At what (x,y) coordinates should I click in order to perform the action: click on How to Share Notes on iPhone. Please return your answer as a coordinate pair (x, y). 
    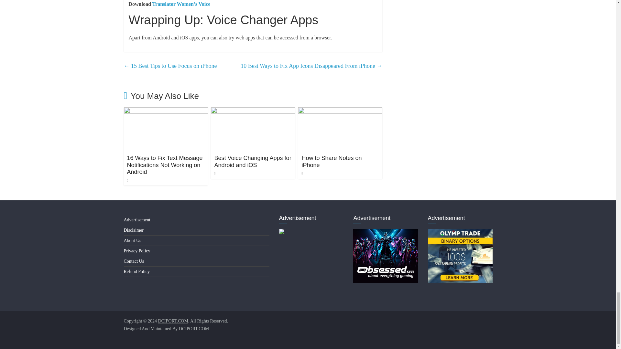
    Looking at the image, I should click on (340, 111).